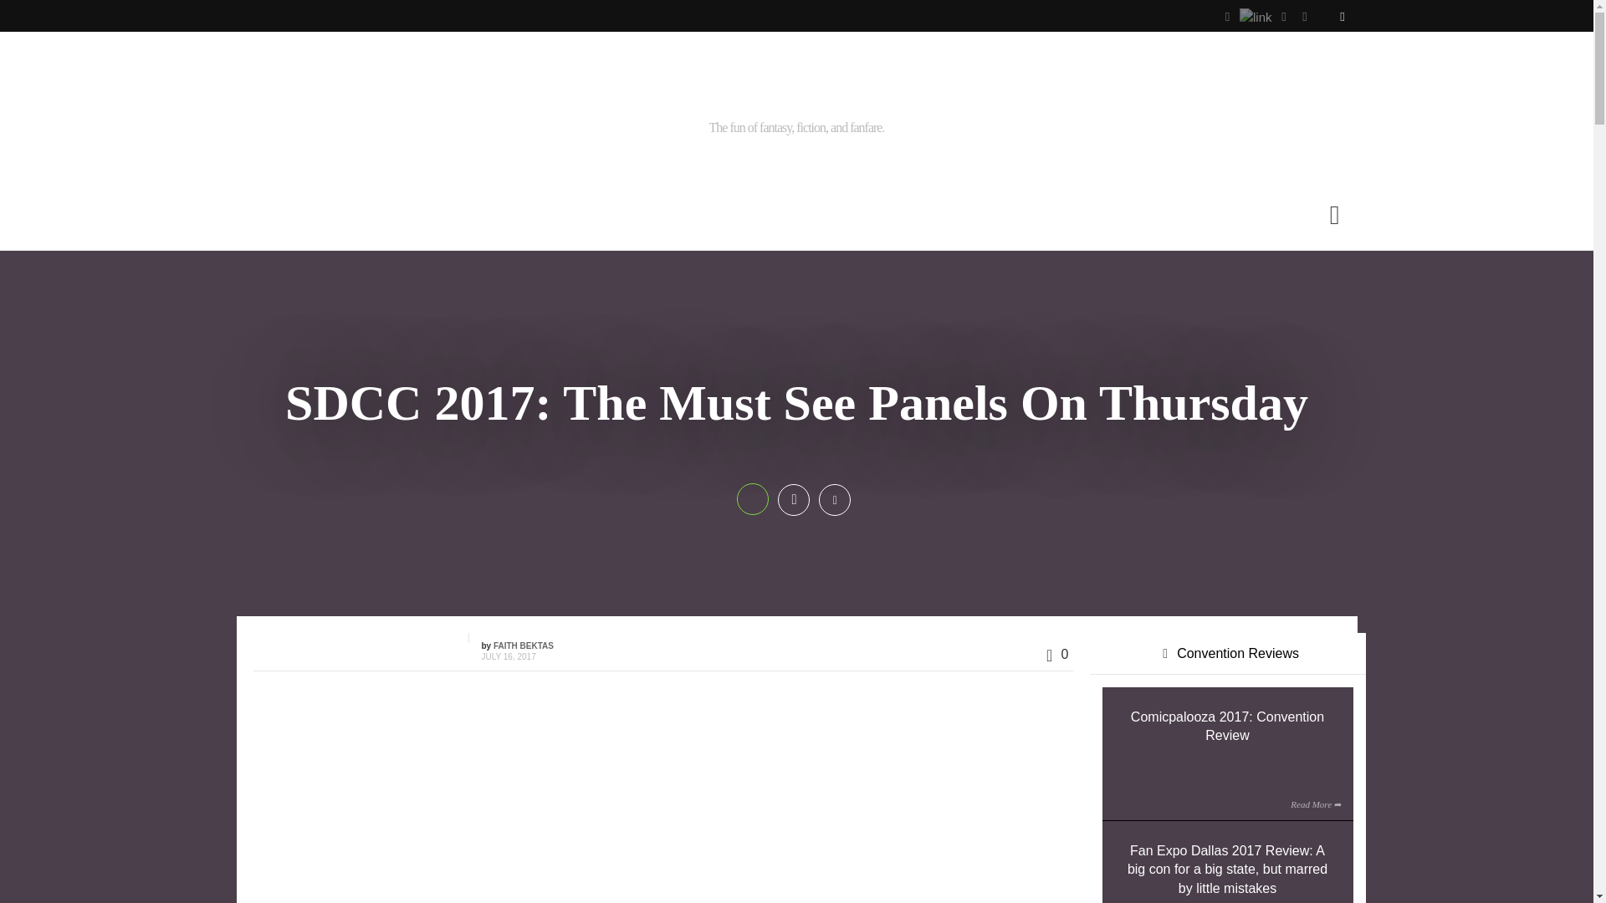 This screenshot has height=903, width=1606. I want to click on Instagram, so click(1256, 15).